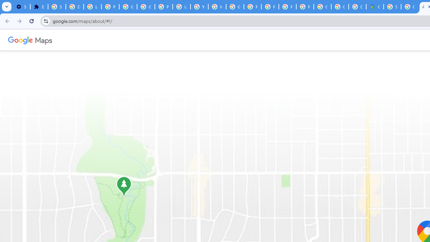 Image resolution: width=430 pixels, height=242 pixels. What do you see at coordinates (20, 40) in the screenshot?
I see `Google` at bounding box center [20, 40].